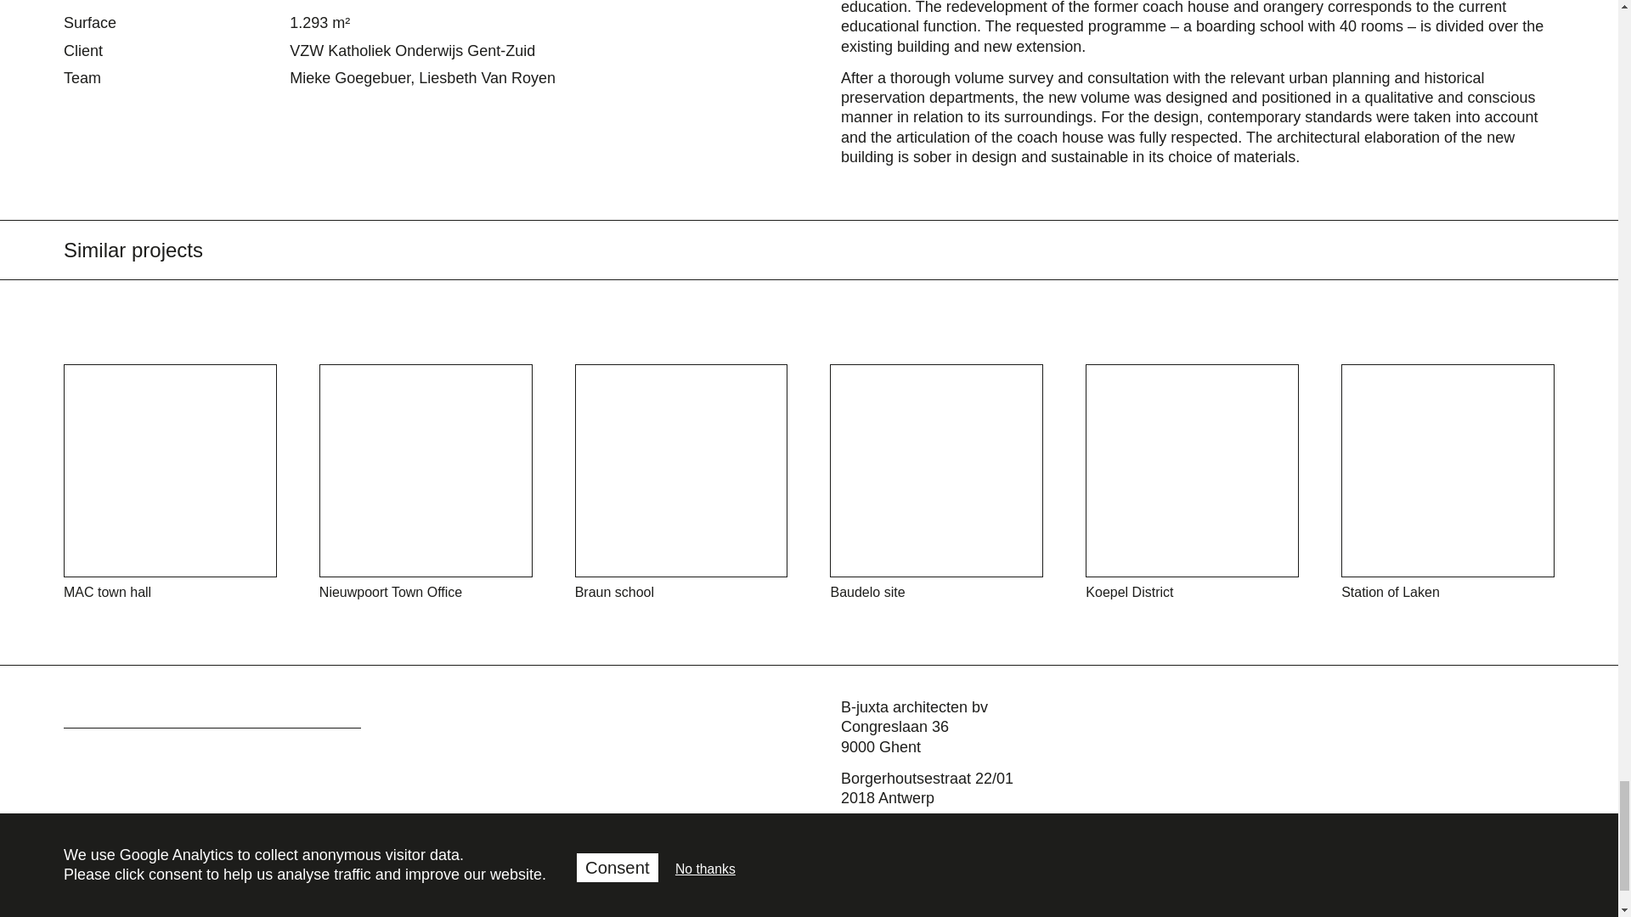 The width and height of the screenshot is (1631, 917). I want to click on Braun school, so click(681, 482).